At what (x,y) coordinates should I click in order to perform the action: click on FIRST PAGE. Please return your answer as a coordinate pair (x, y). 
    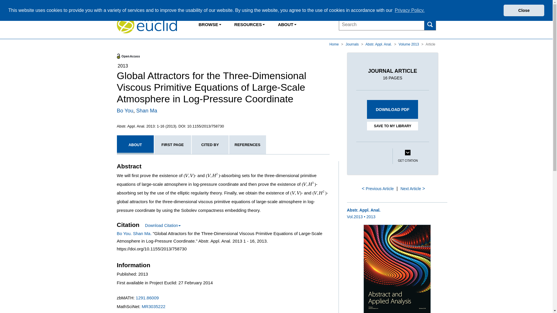
    Looking at the image, I should click on (172, 145).